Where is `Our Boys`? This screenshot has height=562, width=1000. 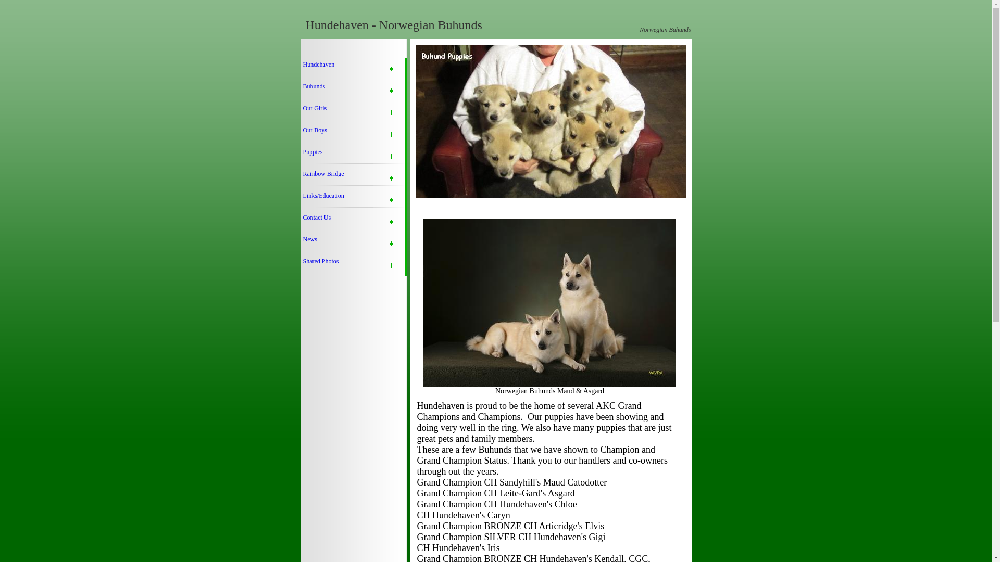
Our Boys is located at coordinates (352, 134).